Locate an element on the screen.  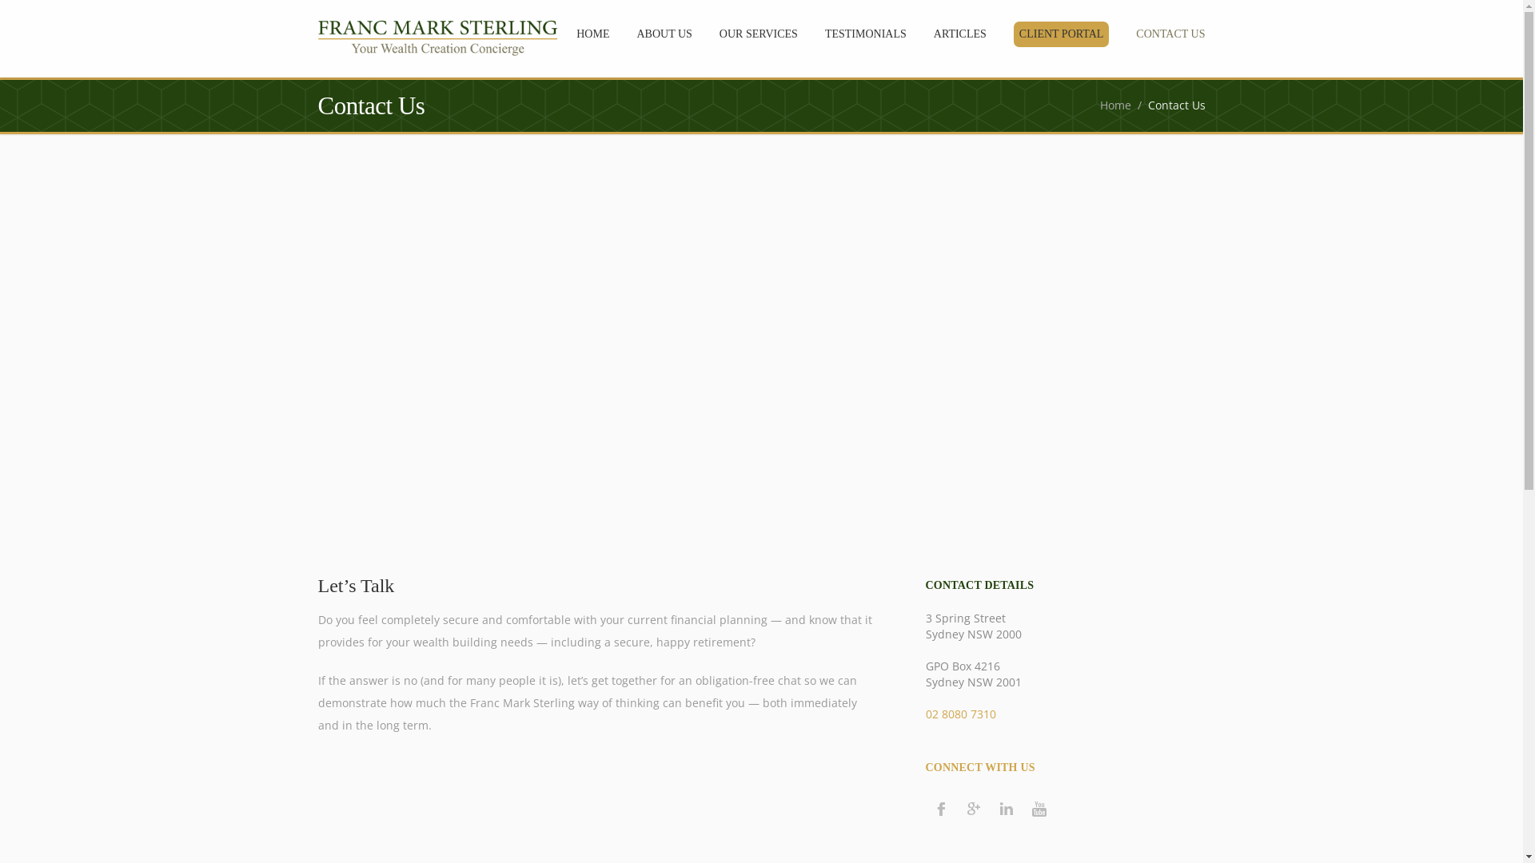
Facebook is located at coordinates (940, 809).